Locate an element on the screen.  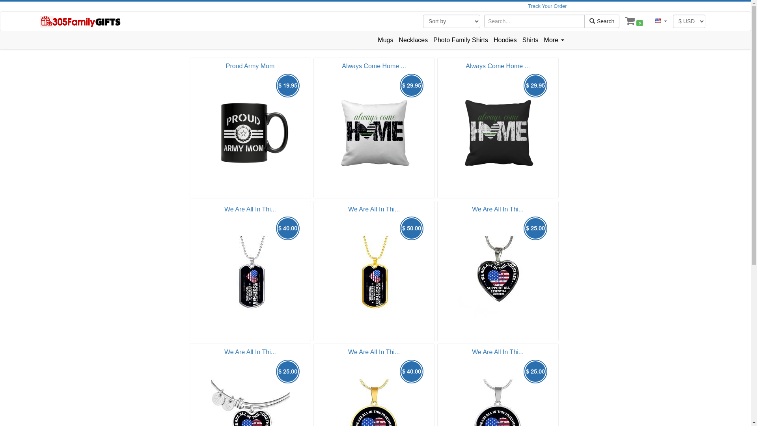
0 is located at coordinates (634, 21).